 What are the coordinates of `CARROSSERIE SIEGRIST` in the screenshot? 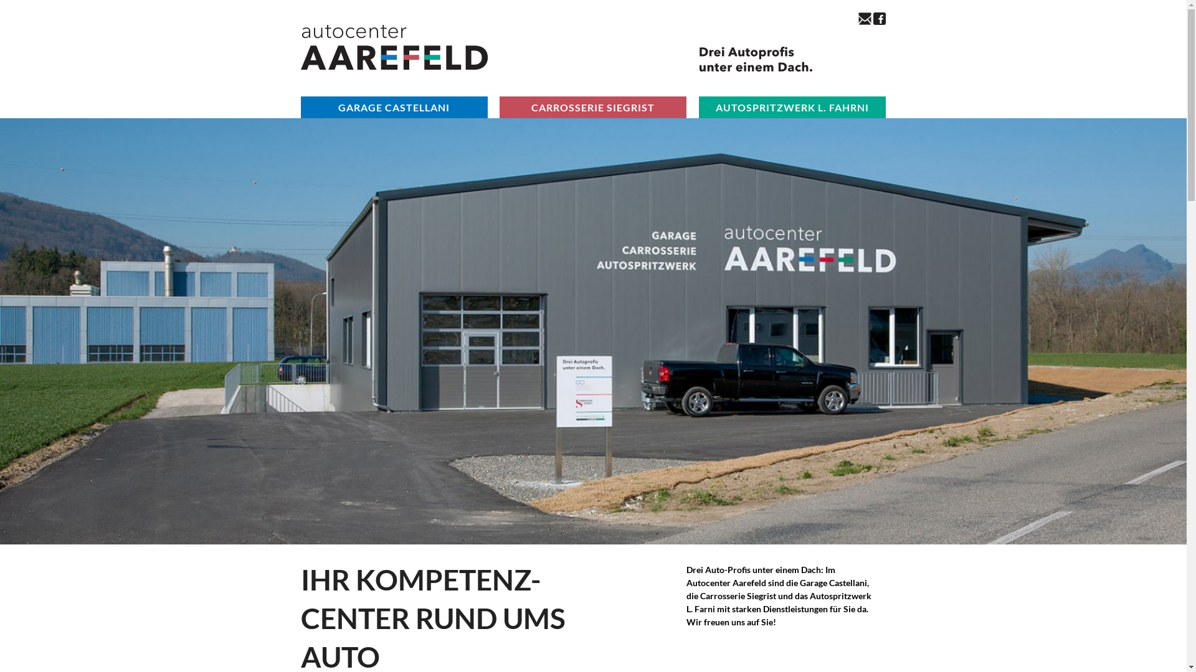 It's located at (593, 107).